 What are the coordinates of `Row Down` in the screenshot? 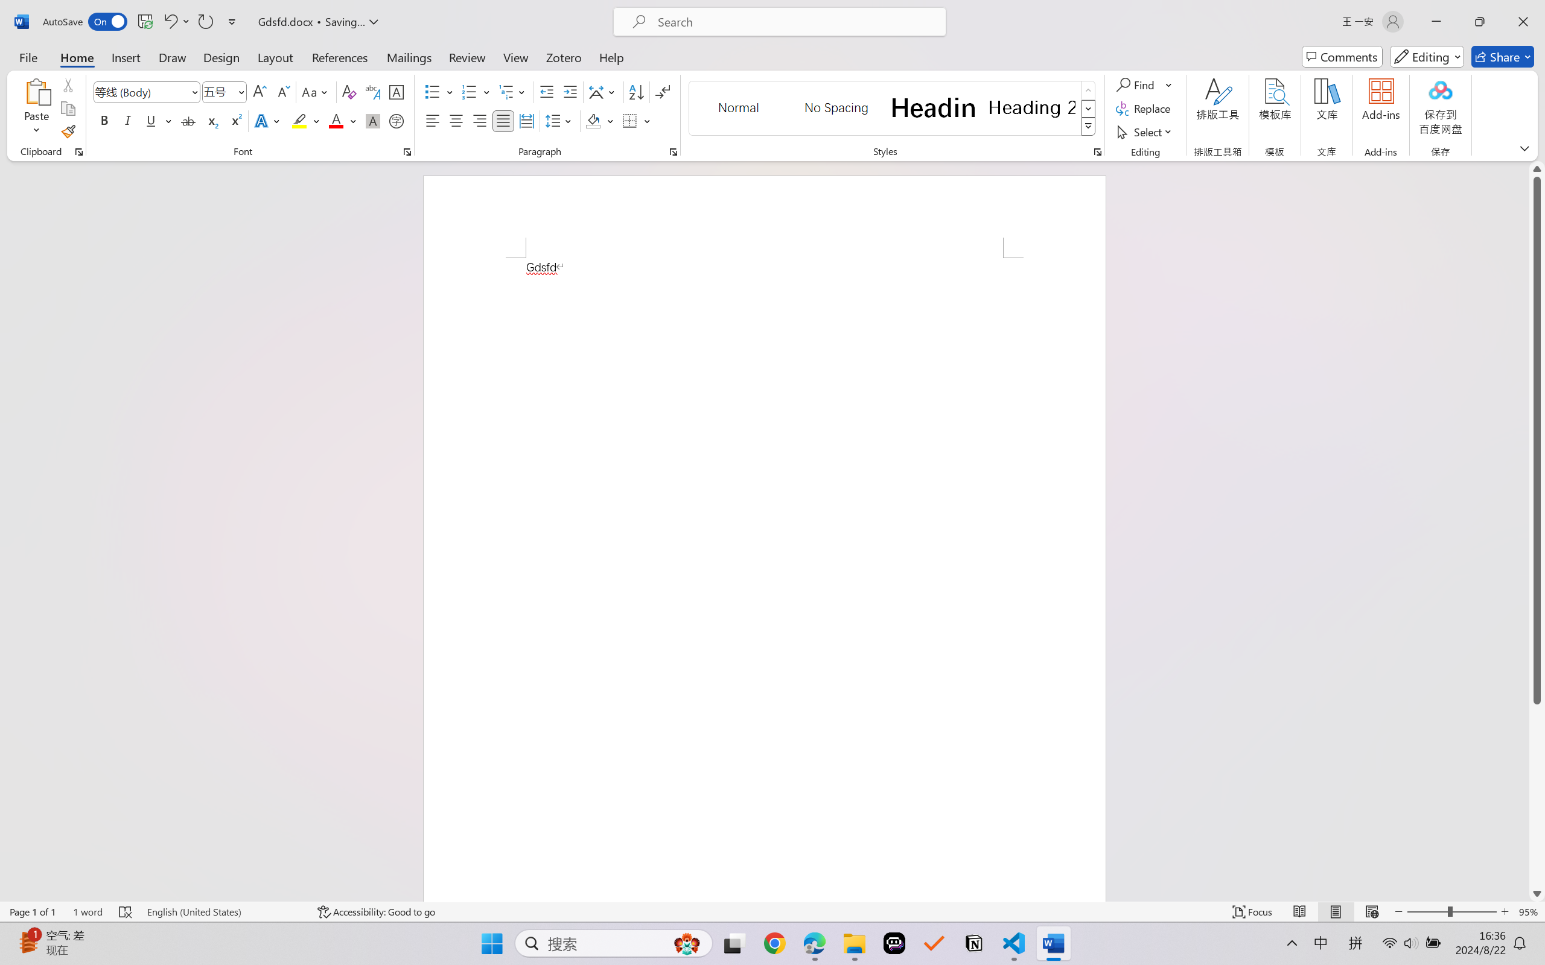 It's located at (1089, 109).